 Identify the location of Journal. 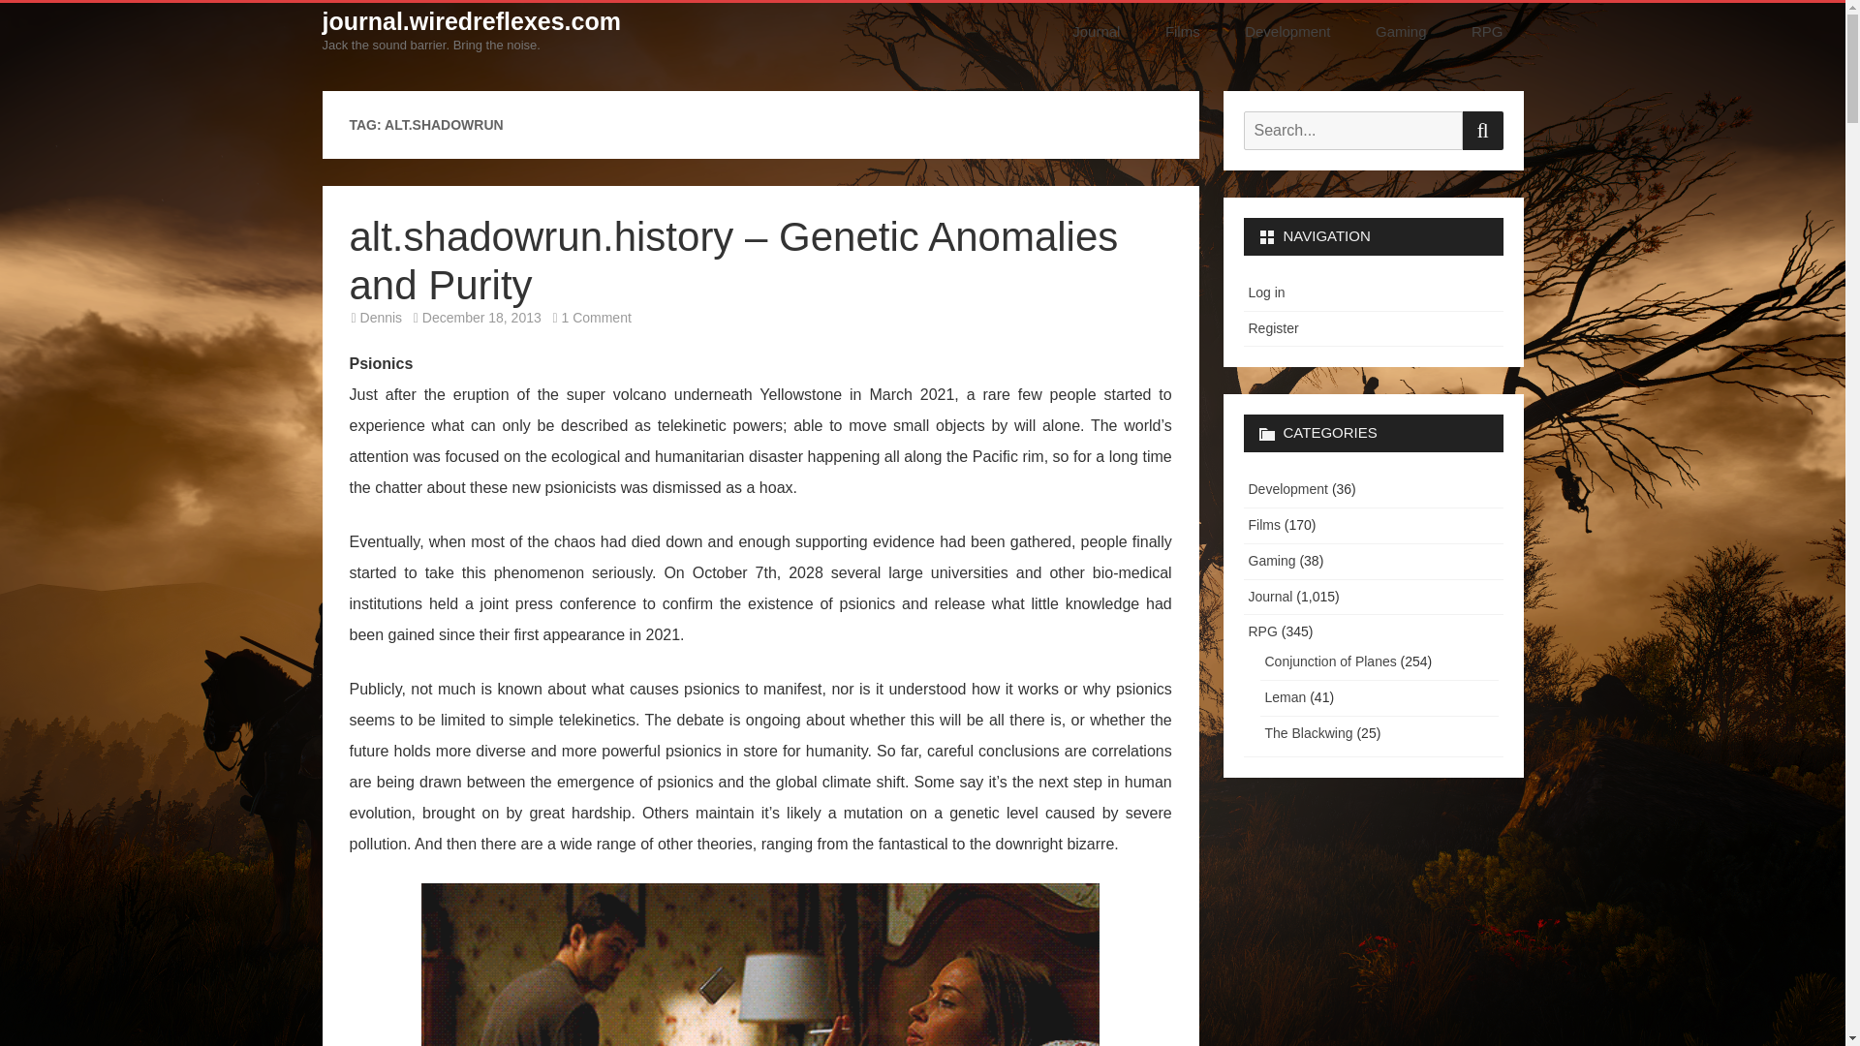
(1102, 31).